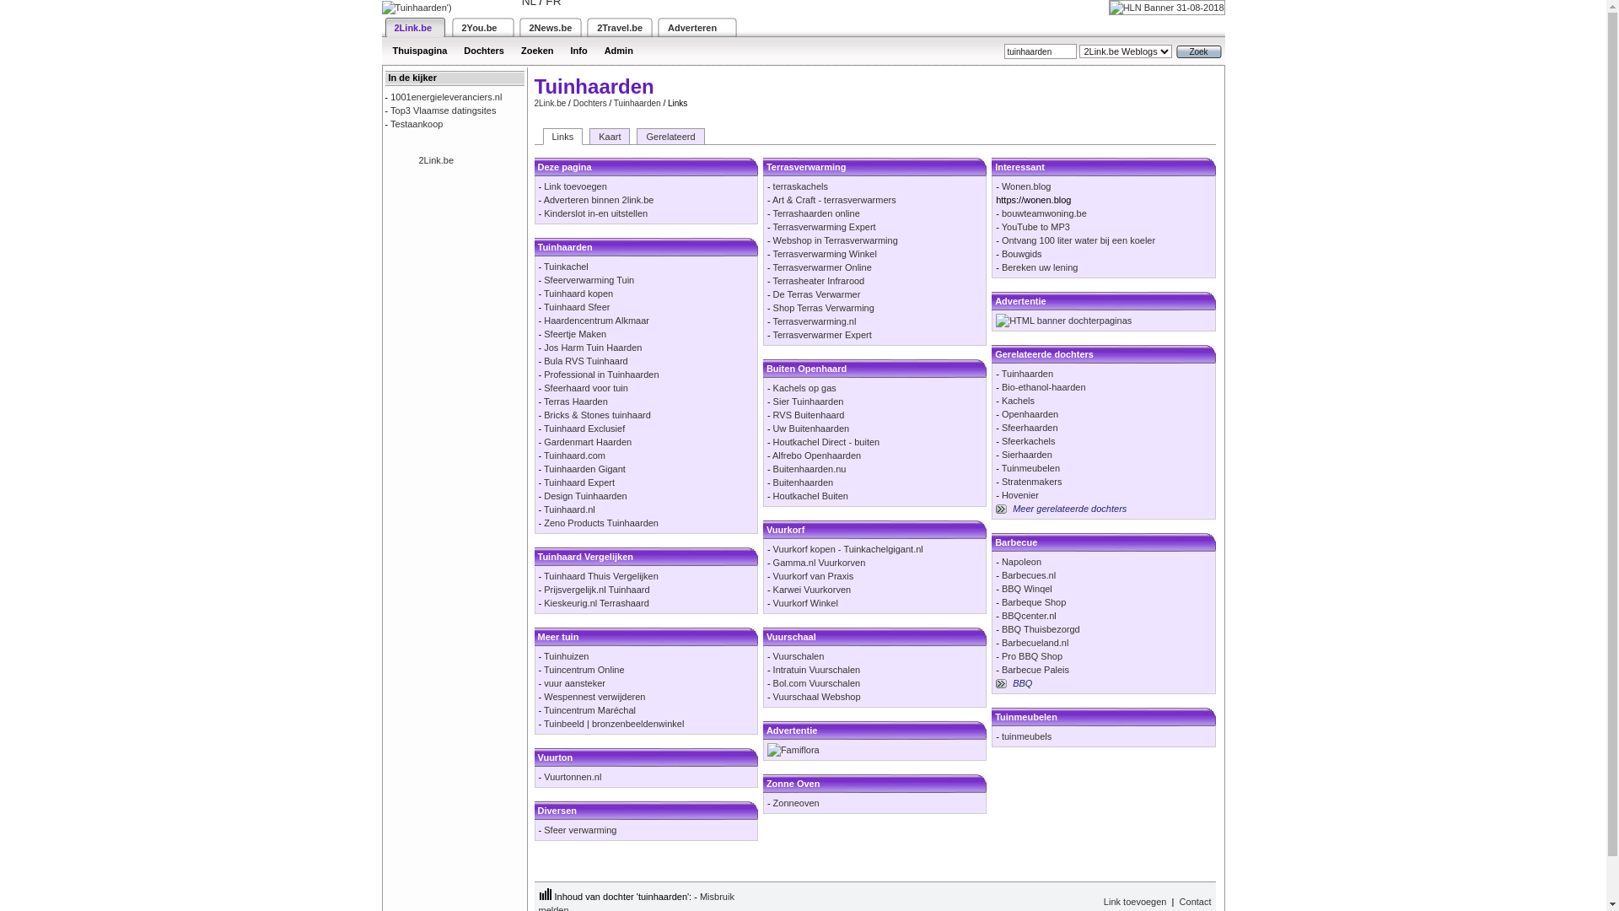 This screenshot has width=1619, height=911. I want to click on Vuurkorf van Praxis, so click(814, 576).